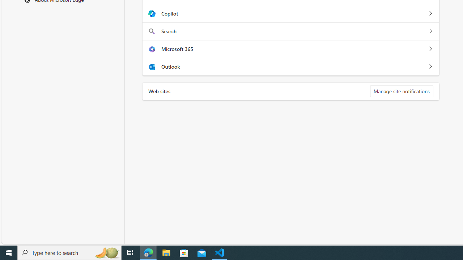  Describe the element at coordinates (9, 253) in the screenshot. I see `Start` at that location.